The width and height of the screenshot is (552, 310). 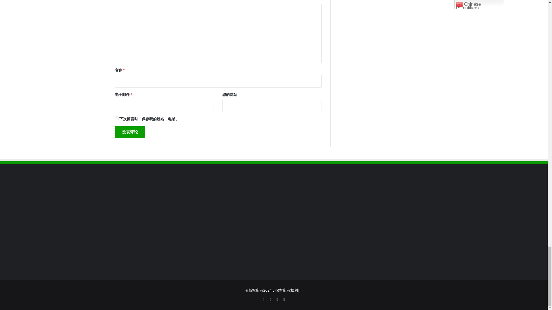 I want to click on yes, so click(x=116, y=118).